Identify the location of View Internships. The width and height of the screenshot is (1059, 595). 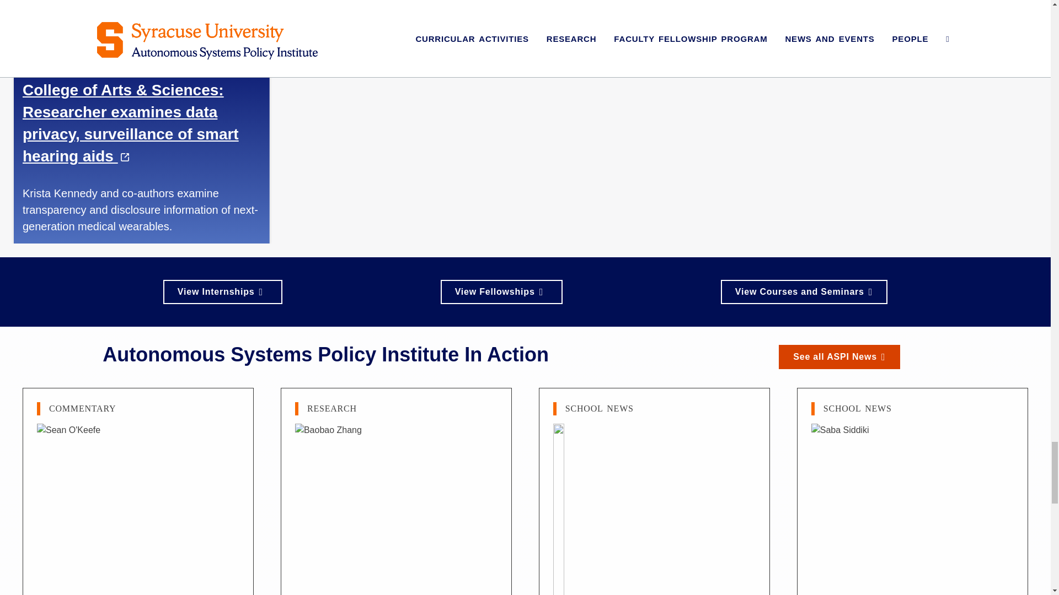
(223, 291).